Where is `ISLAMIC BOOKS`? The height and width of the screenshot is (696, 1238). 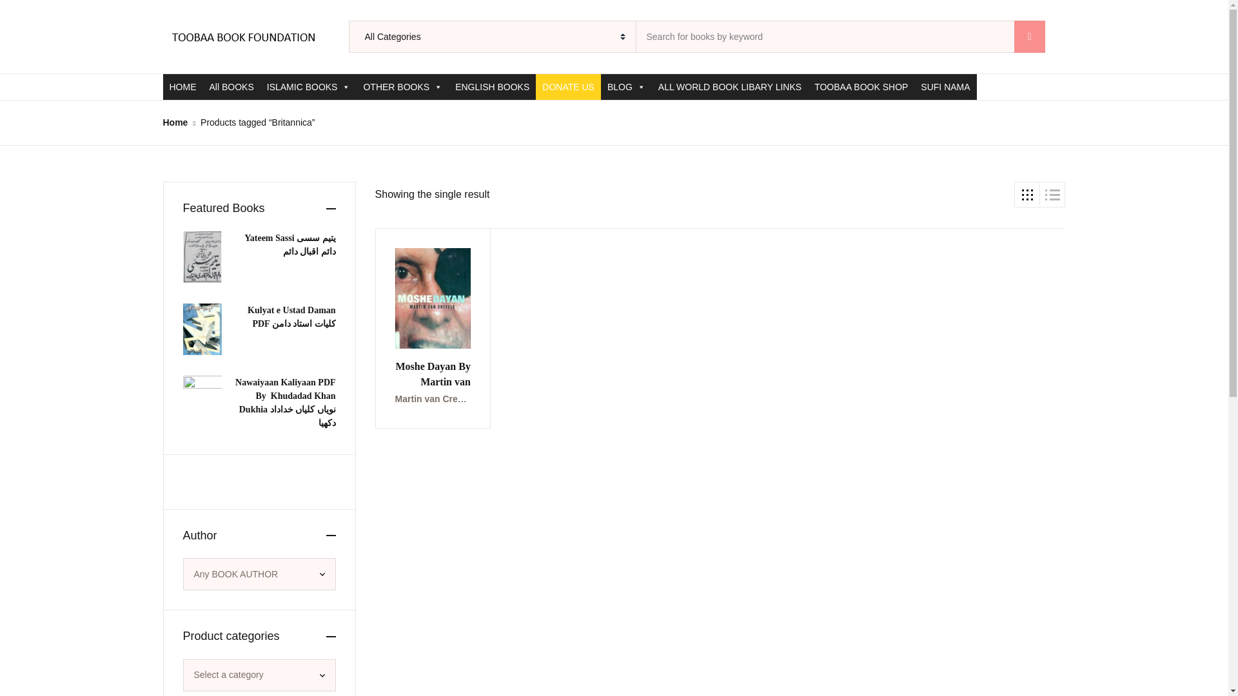 ISLAMIC BOOKS is located at coordinates (308, 86).